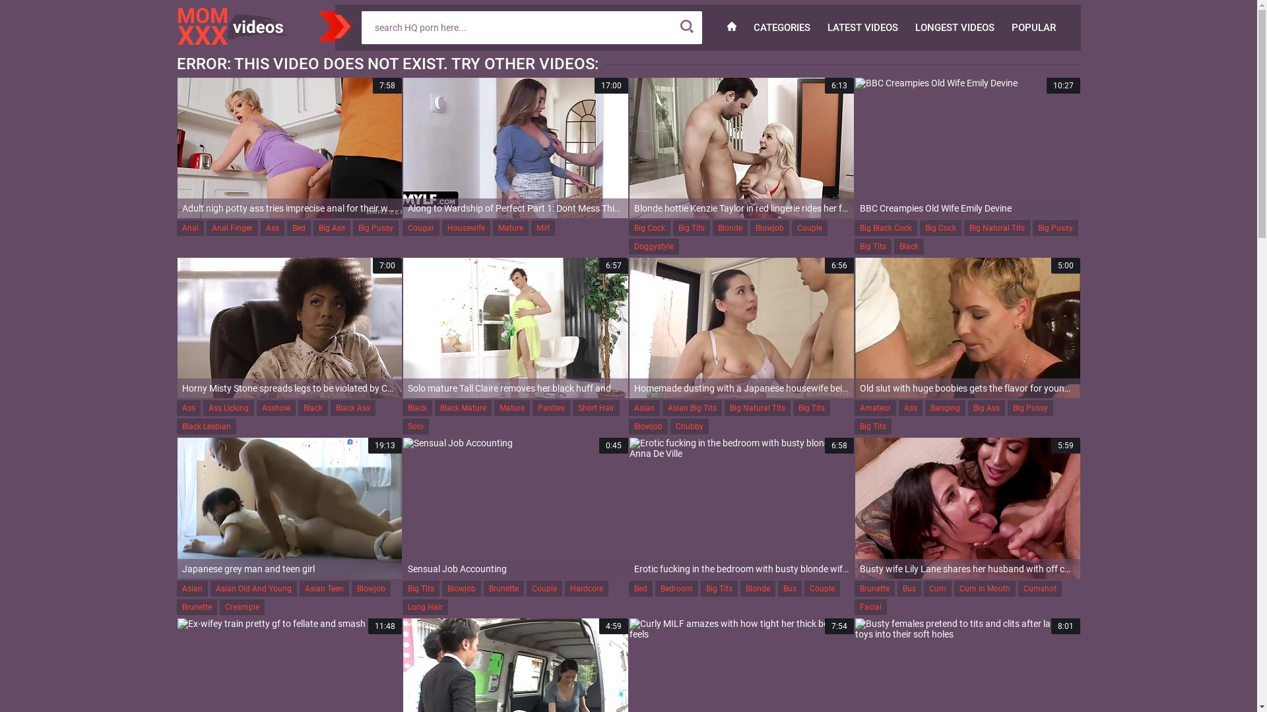  Describe the element at coordinates (886, 228) in the screenshot. I see `Big Black Cock` at that location.